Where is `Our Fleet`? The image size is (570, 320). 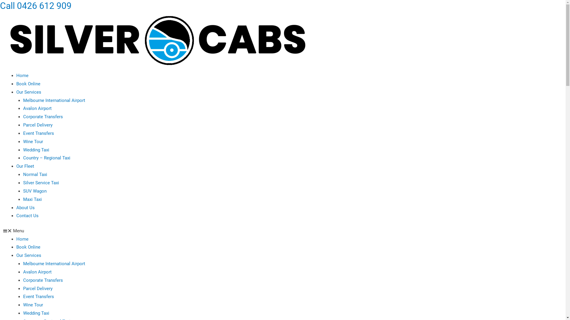
Our Fleet is located at coordinates (25, 166).